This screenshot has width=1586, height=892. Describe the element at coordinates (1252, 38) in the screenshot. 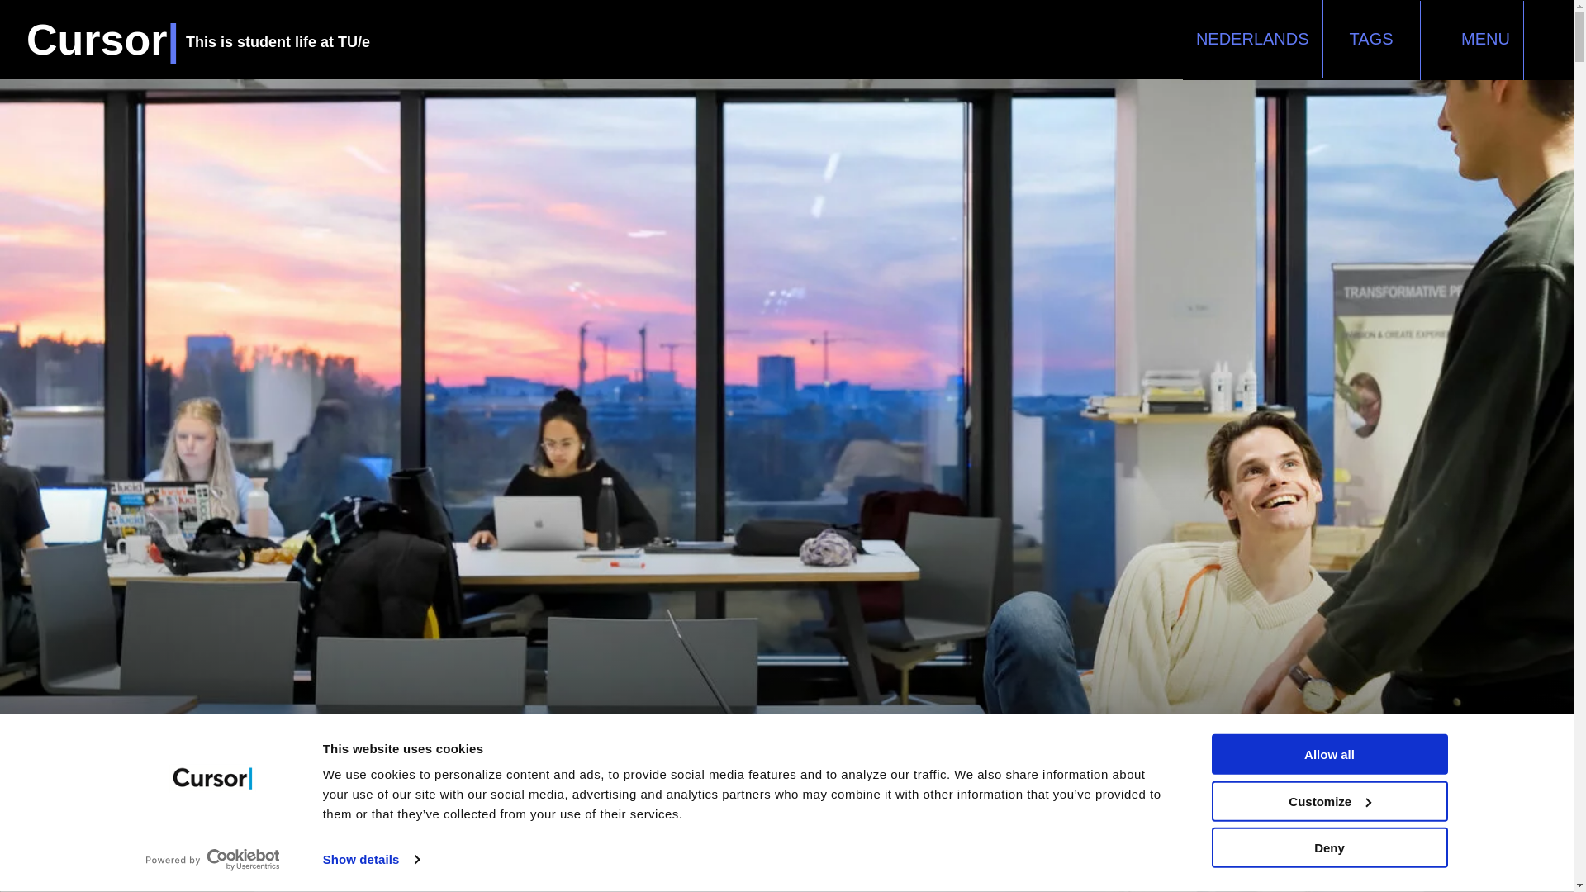

I see `Verander taal` at that location.